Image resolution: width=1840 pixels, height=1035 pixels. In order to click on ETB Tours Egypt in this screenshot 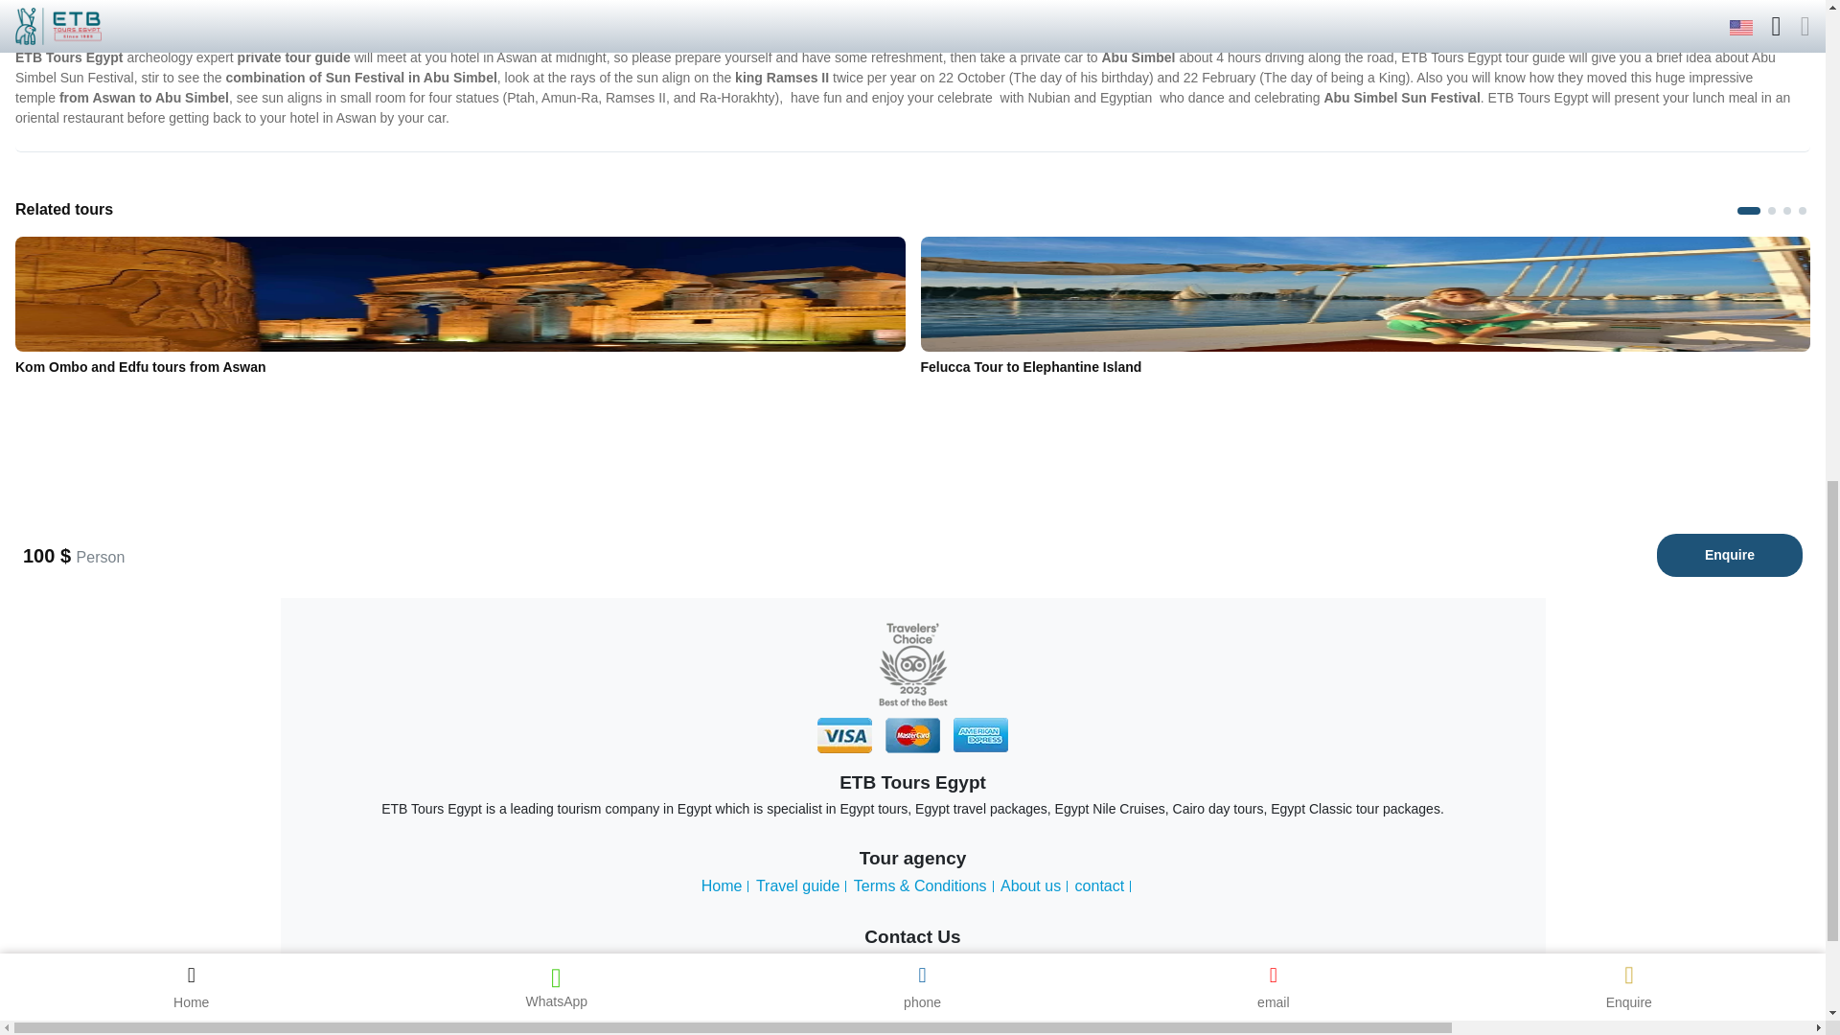, I will do `click(912, 665)`.